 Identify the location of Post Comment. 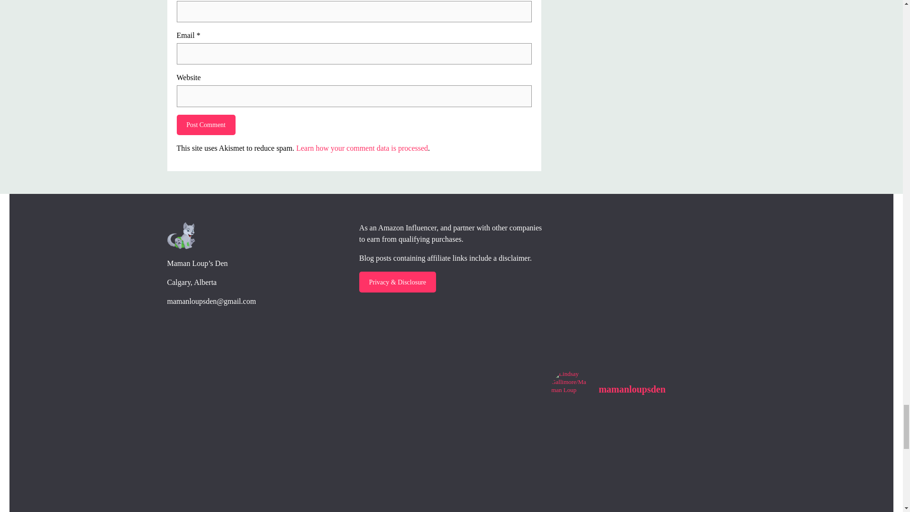
(206, 125).